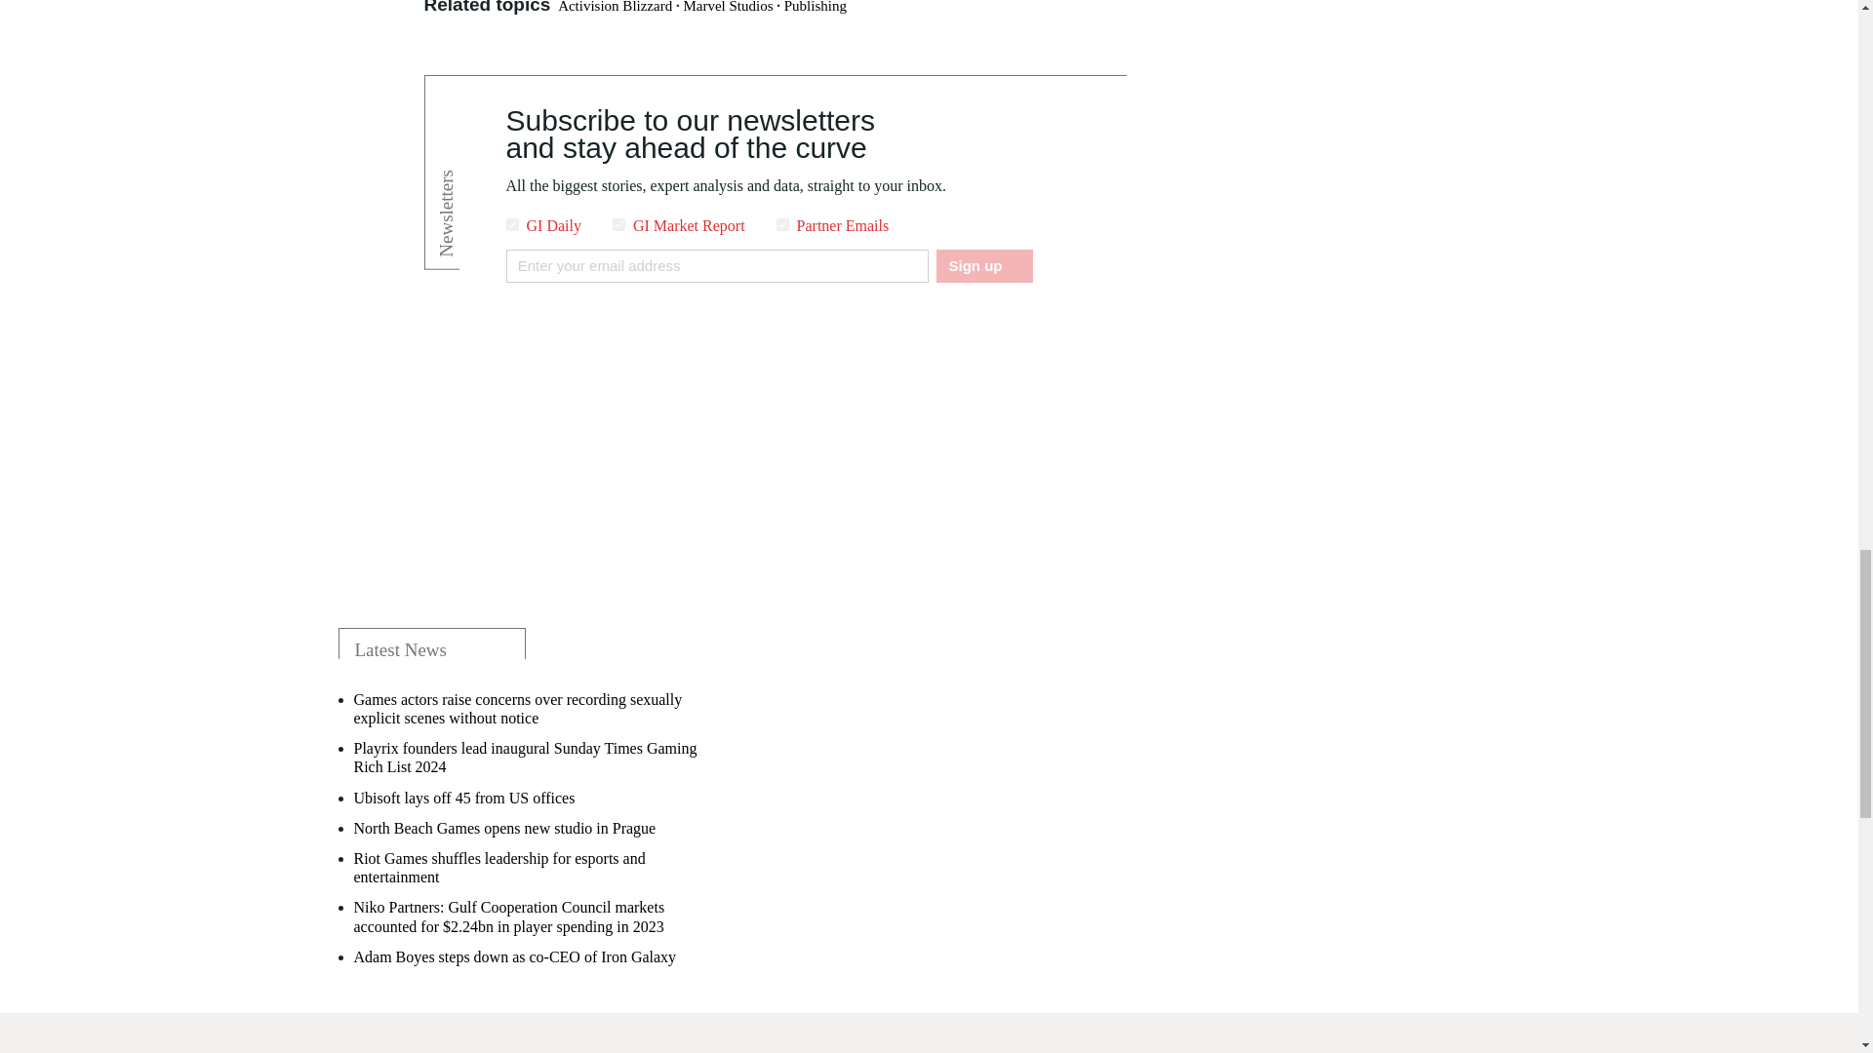 Image resolution: width=1873 pixels, height=1053 pixels. What do you see at coordinates (816, 7) in the screenshot?
I see `Publishing` at bounding box center [816, 7].